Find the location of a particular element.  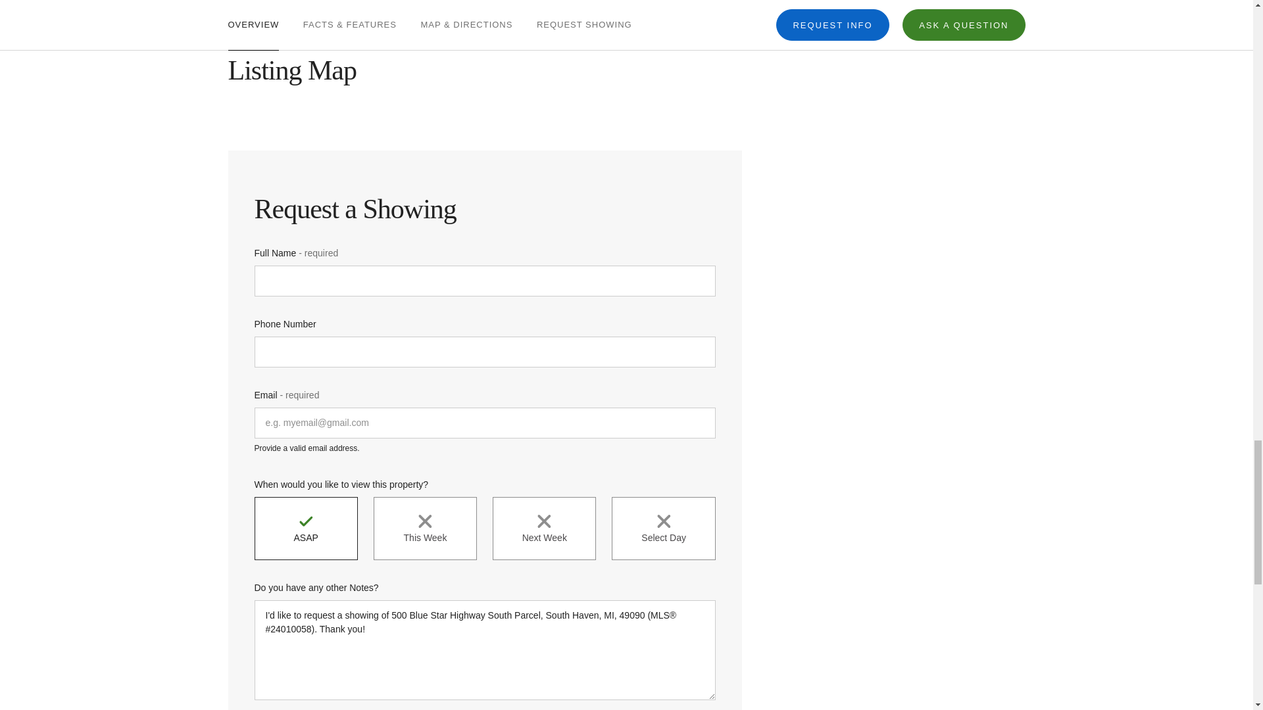

Next Week is located at coordinates (544, 529).